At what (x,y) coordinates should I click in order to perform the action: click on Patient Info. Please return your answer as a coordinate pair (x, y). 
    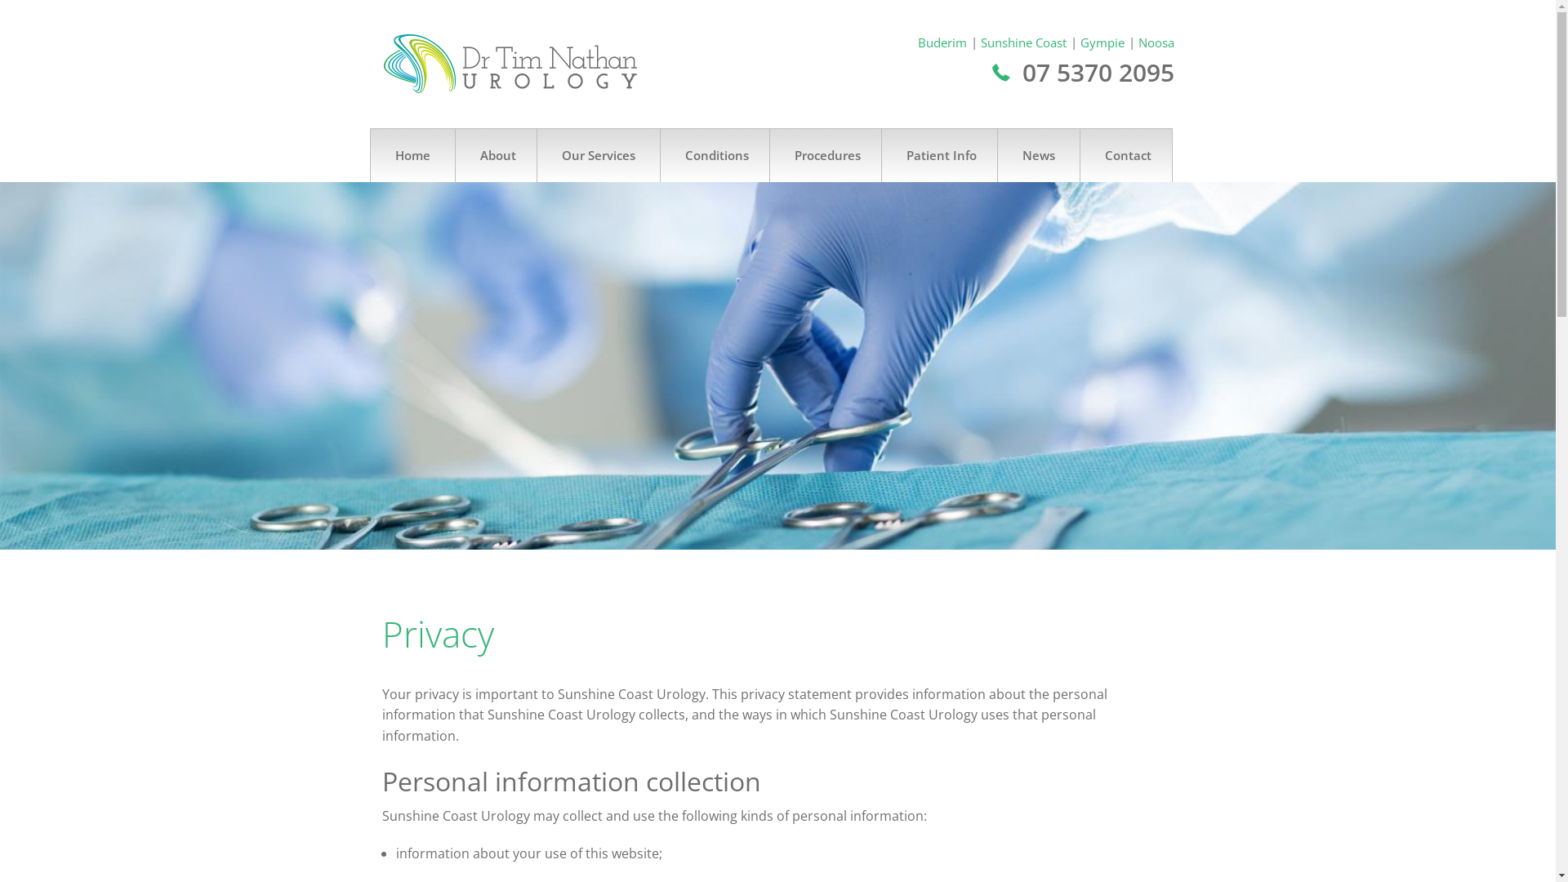
    Looking at the image, I should click on (938, 155).